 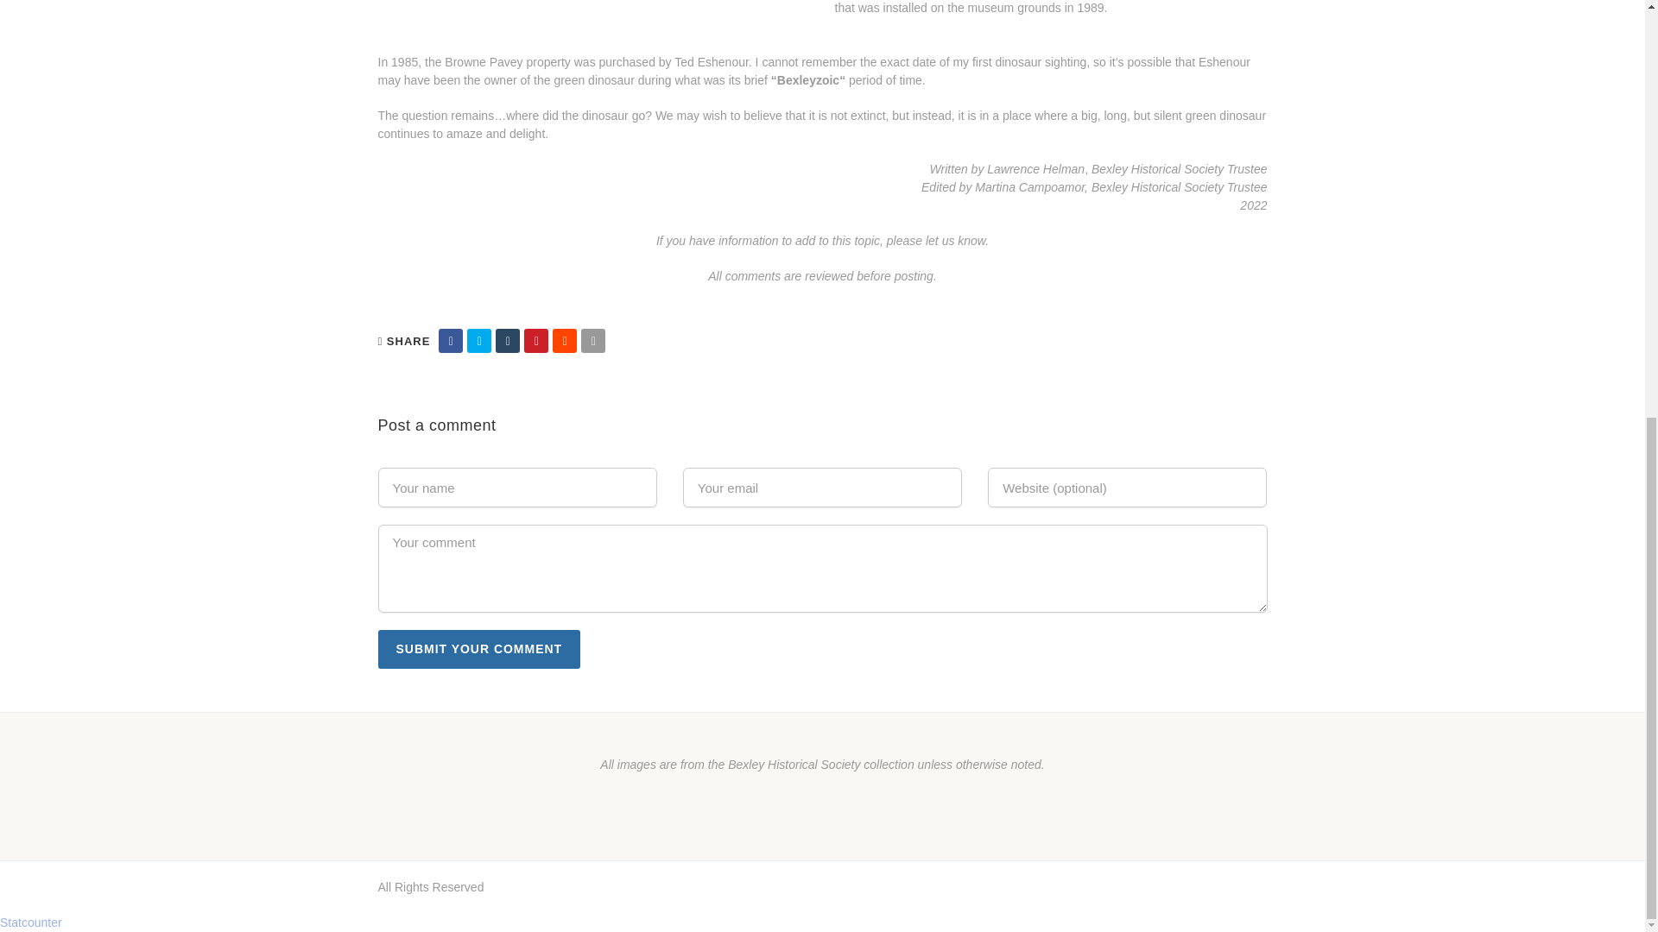 I want to click on Post to Tumblr, so click(x=508, y=340).